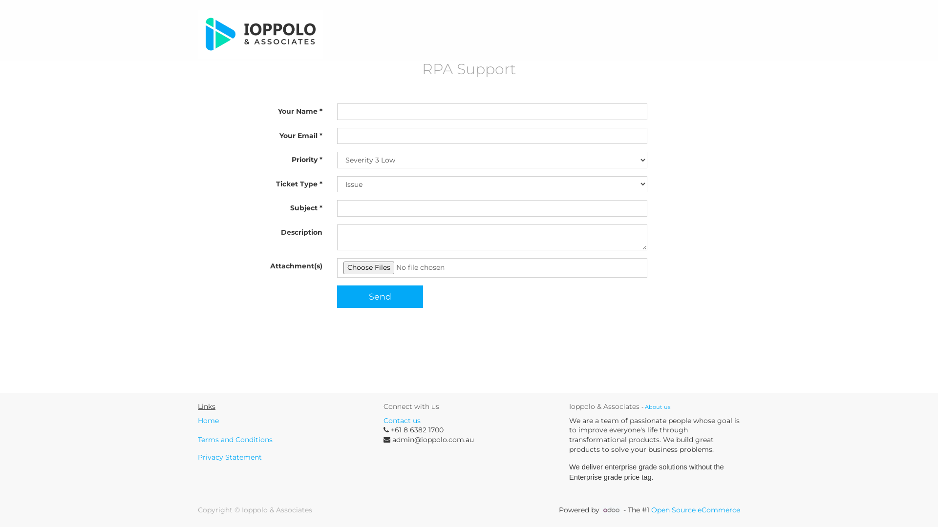 This screenshot has width=938, height=527. What do you see at coordinates (230, 457) in the screenshot?
I see `Privacy Statement` at bounding box center [230, 457].